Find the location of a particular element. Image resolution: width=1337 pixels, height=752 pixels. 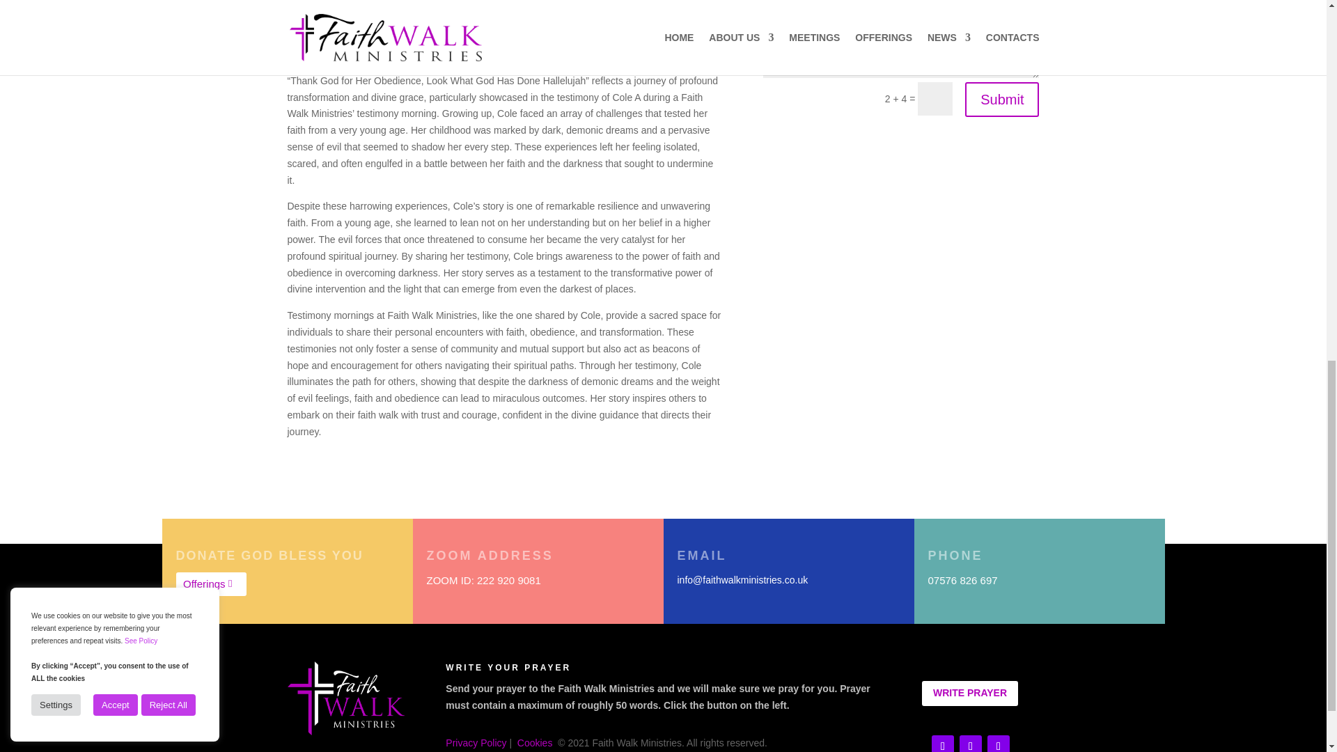

Follow on Instagram is located at coordinates (999, 744).